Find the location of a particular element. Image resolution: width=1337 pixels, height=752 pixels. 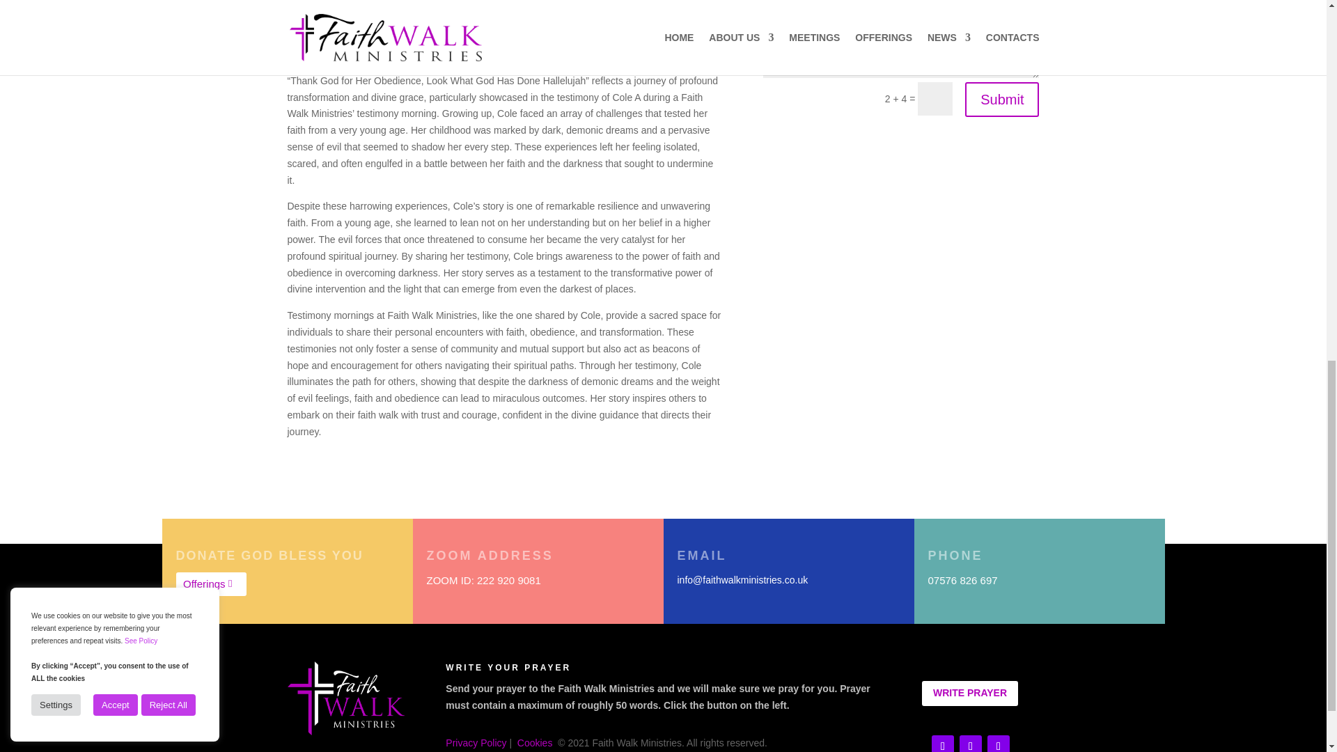

Follow on Instagram is located at coordinates (999, 744).